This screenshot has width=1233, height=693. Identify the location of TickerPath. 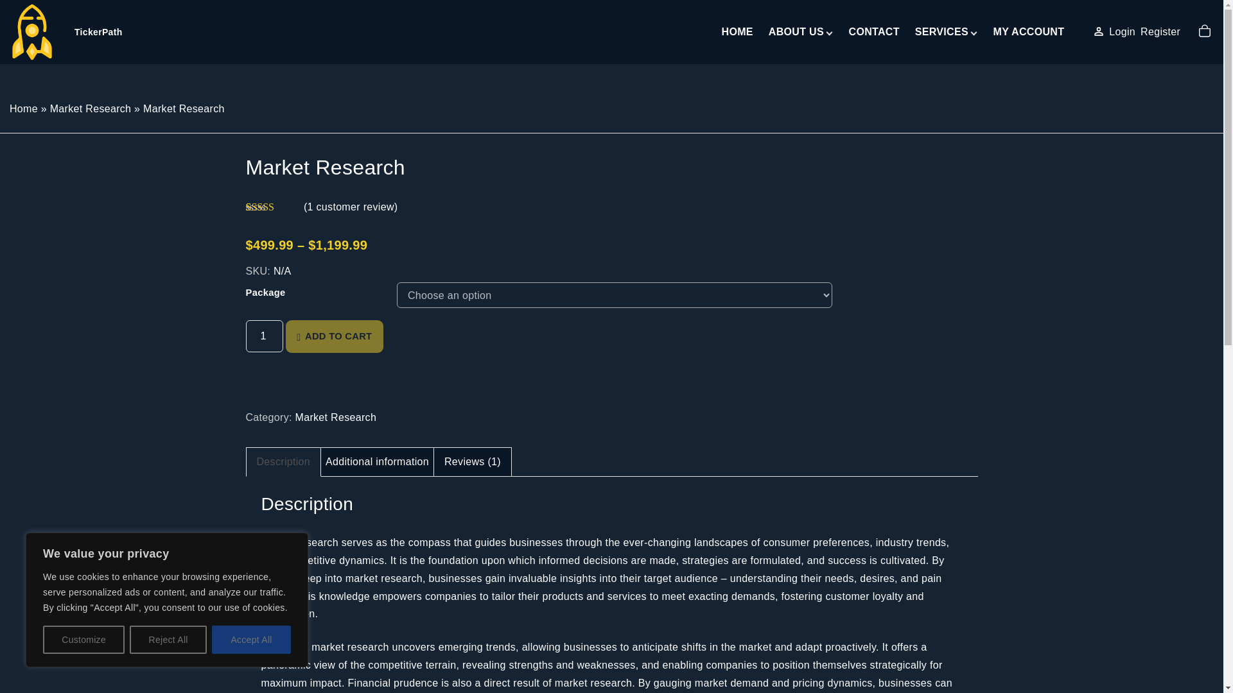
(67, 32).